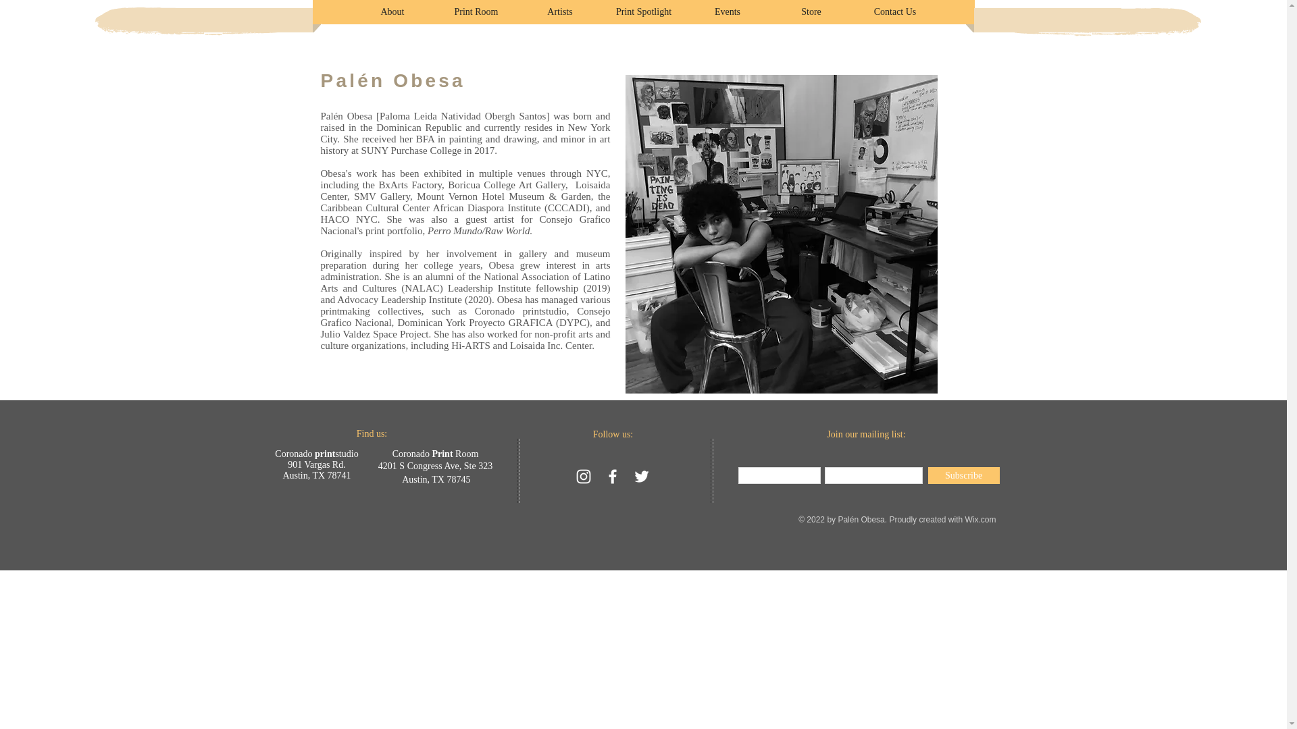 This screenshot has height=729, width=1297. I want to click on About, so click(392, 12).